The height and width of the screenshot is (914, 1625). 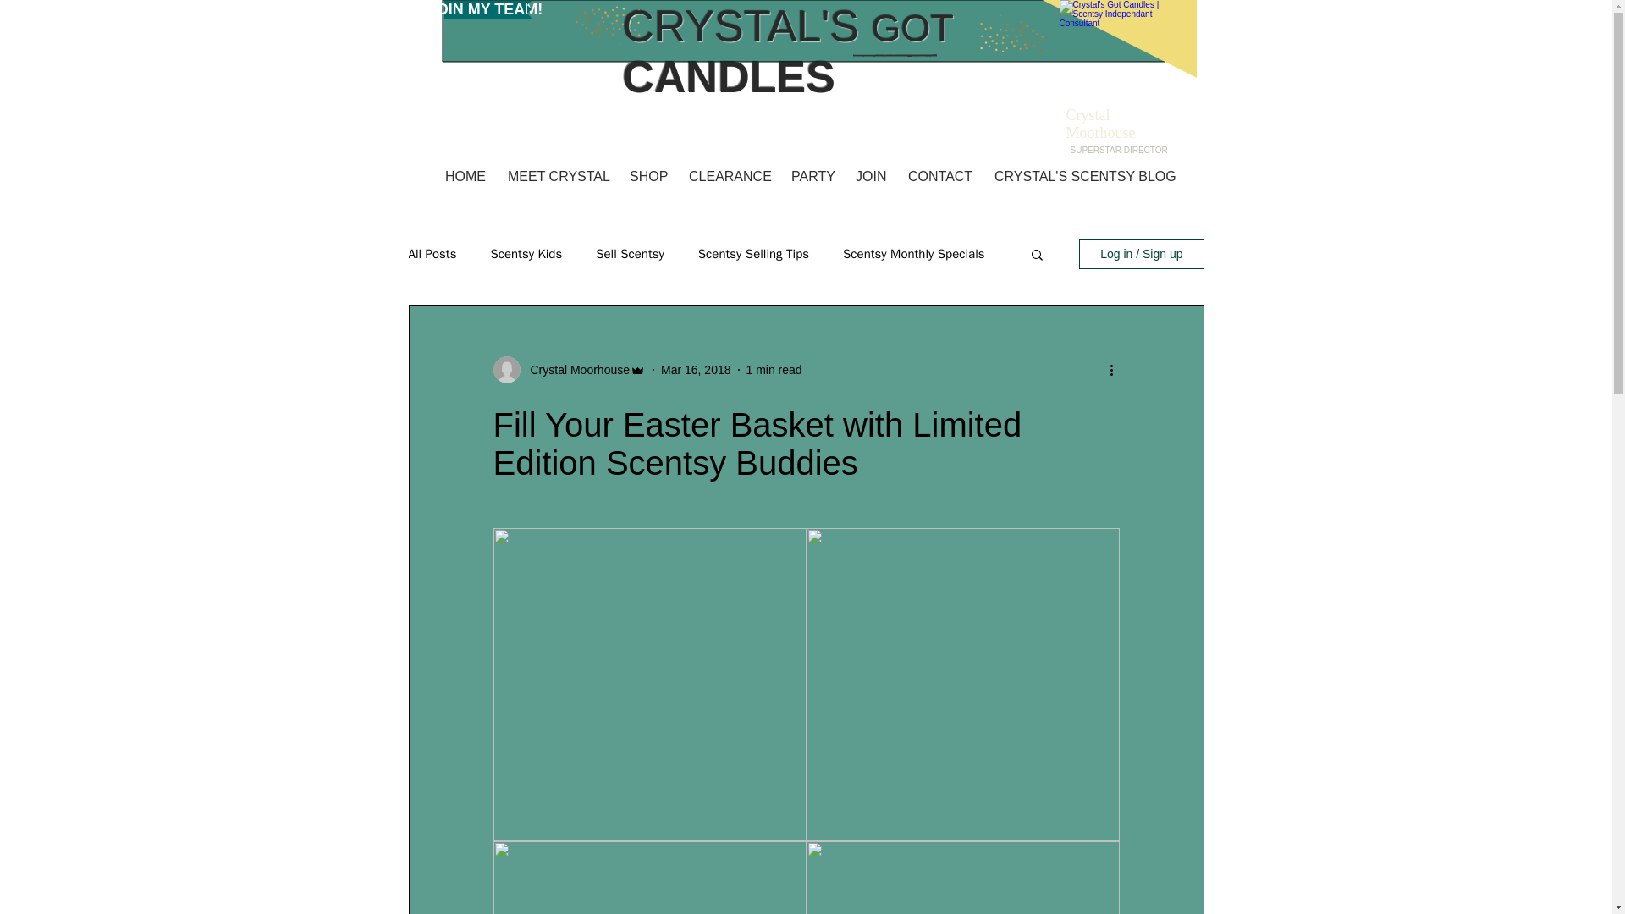 What do you see at coordinates (648, 169) in the screenshot?
I see `SHOP` at bounding box center [648, 169].